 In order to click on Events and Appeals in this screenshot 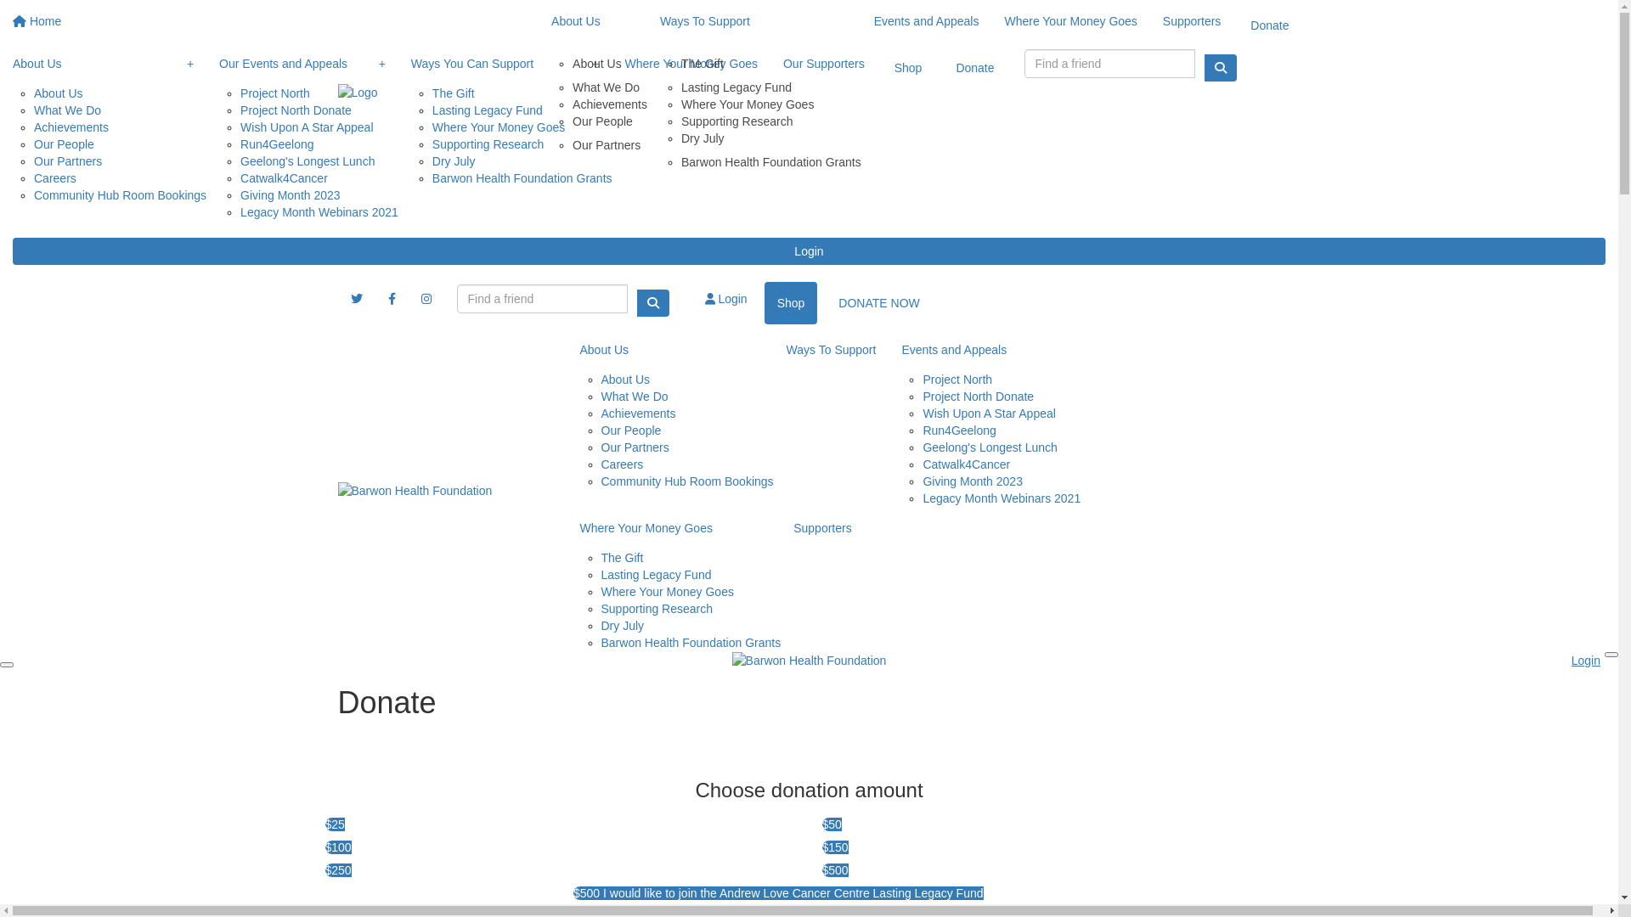, I will do `click(985, 350)`.